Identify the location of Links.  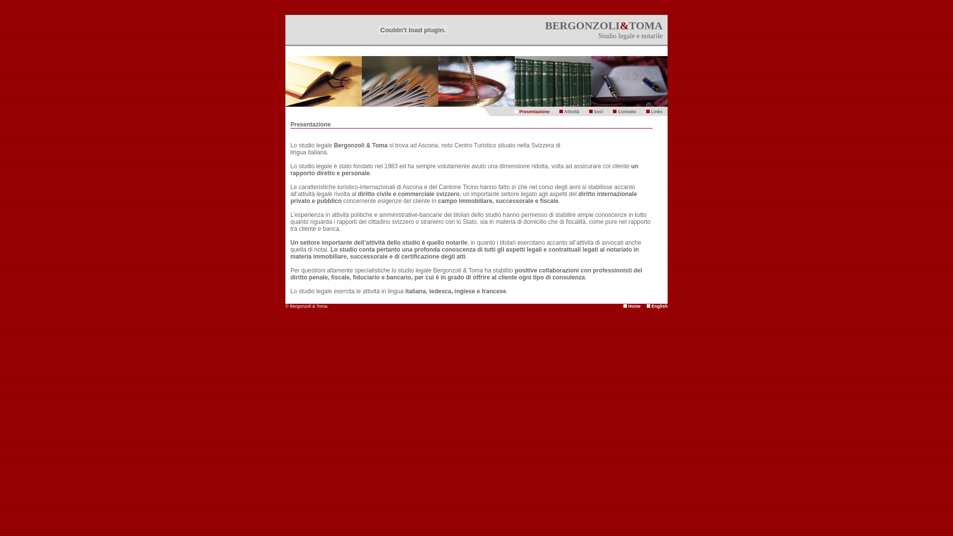
(657, 112).